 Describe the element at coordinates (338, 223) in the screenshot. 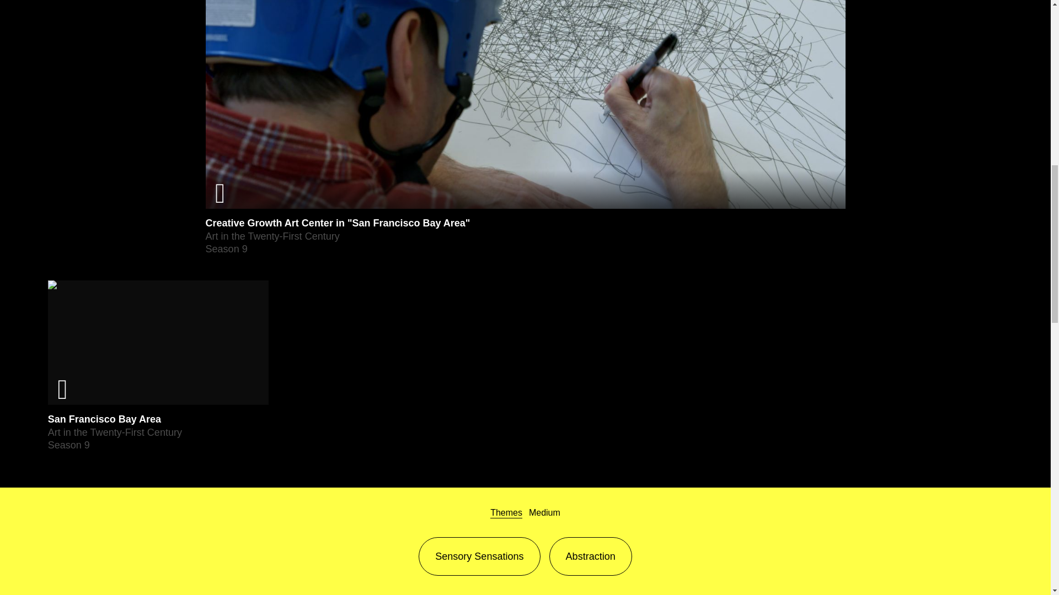

I see `Creative Growth Art Center in "San Francisco Bay Area"` at that location.